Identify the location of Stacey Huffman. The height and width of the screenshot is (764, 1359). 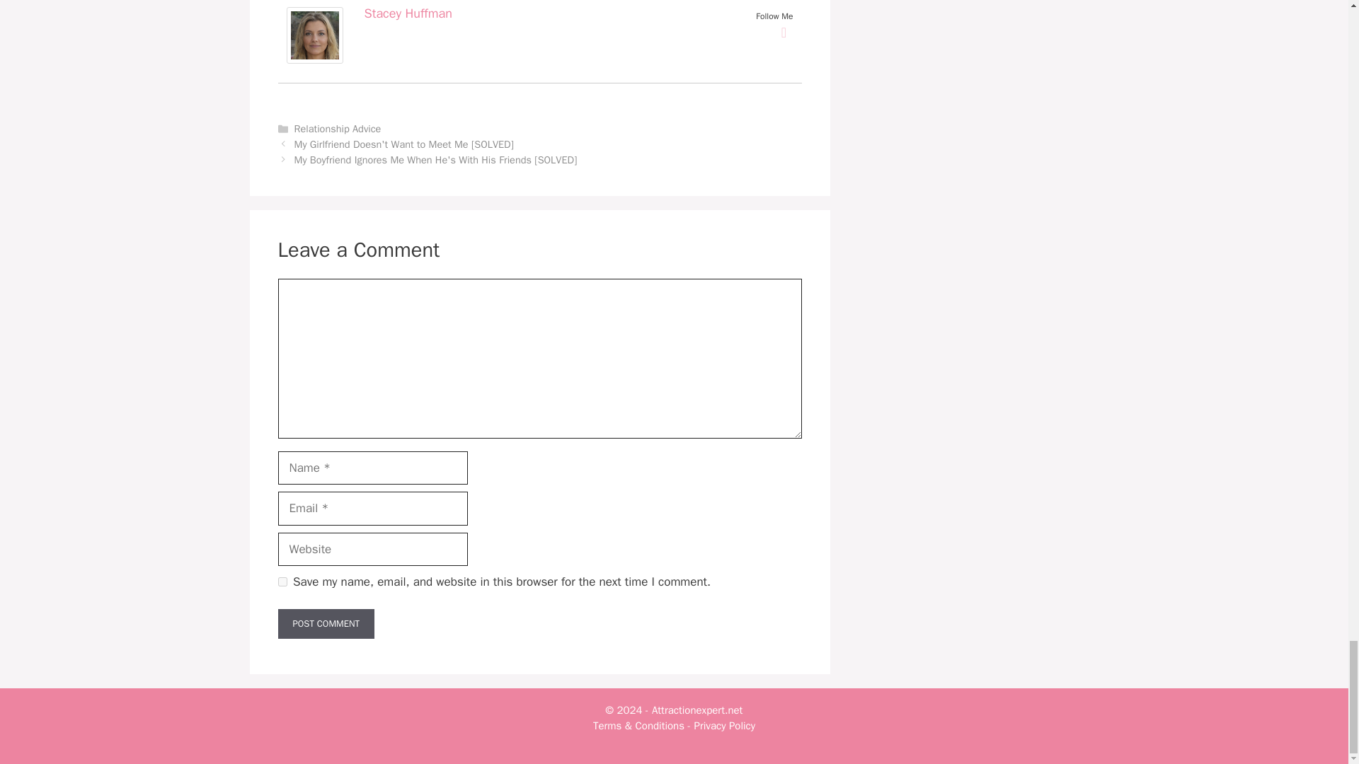
(408, 13).